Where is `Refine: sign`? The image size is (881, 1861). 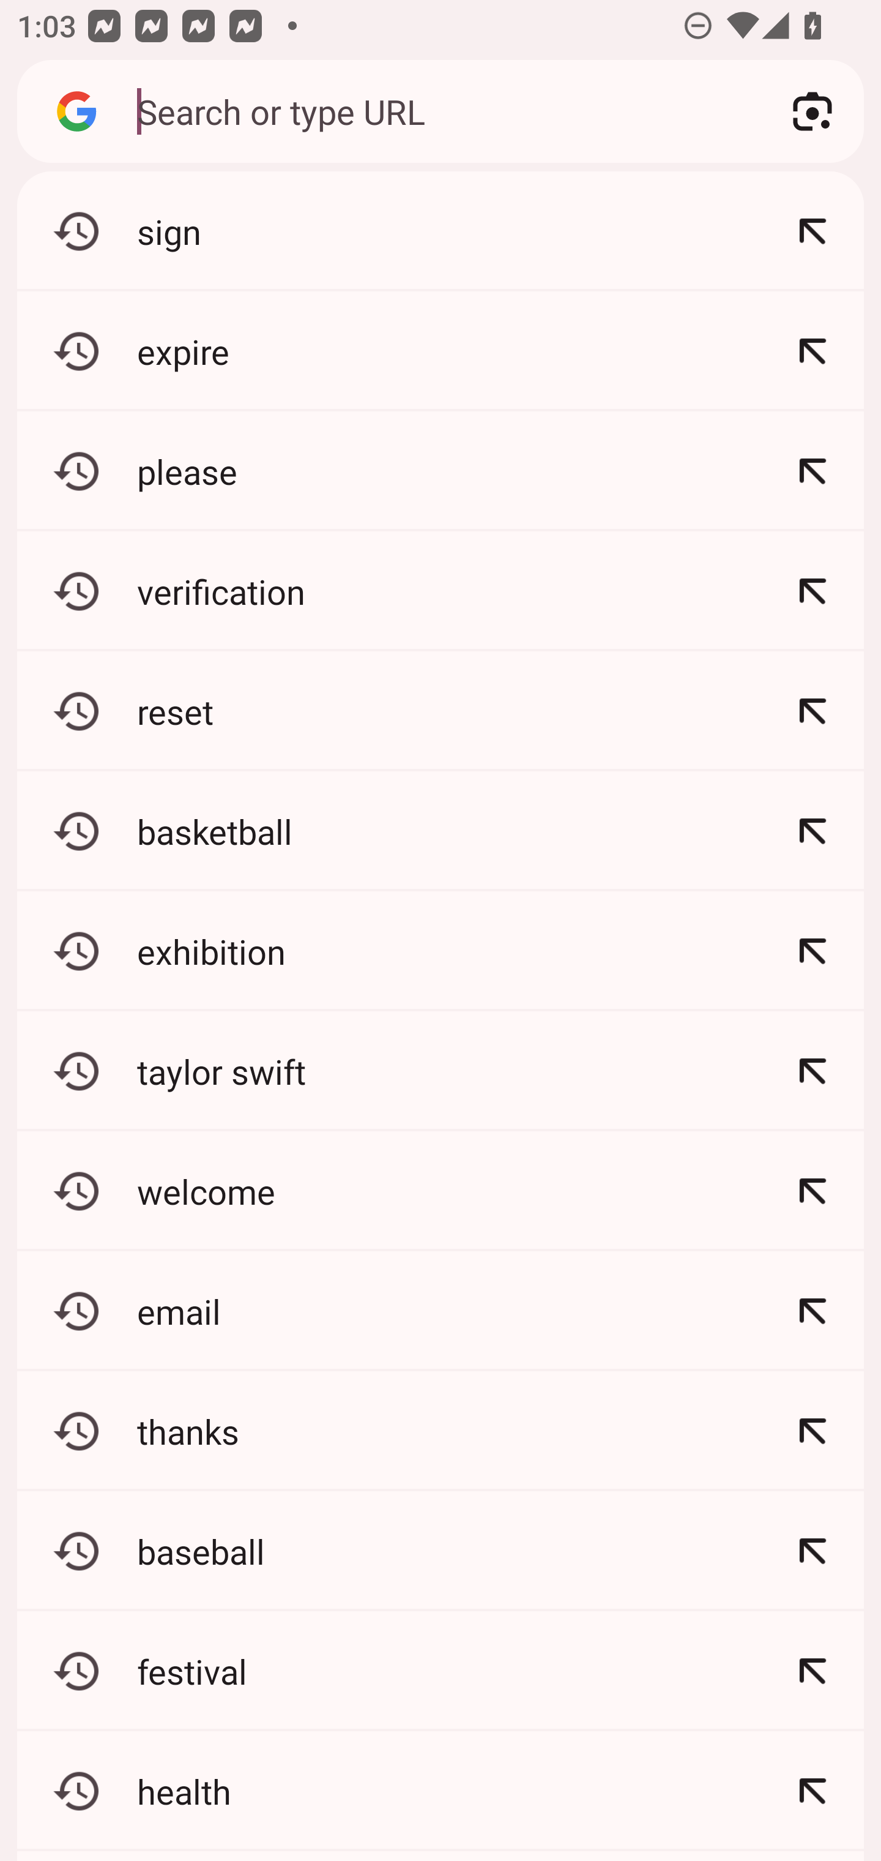
Refine: sign is located at coordinates (812, 231).